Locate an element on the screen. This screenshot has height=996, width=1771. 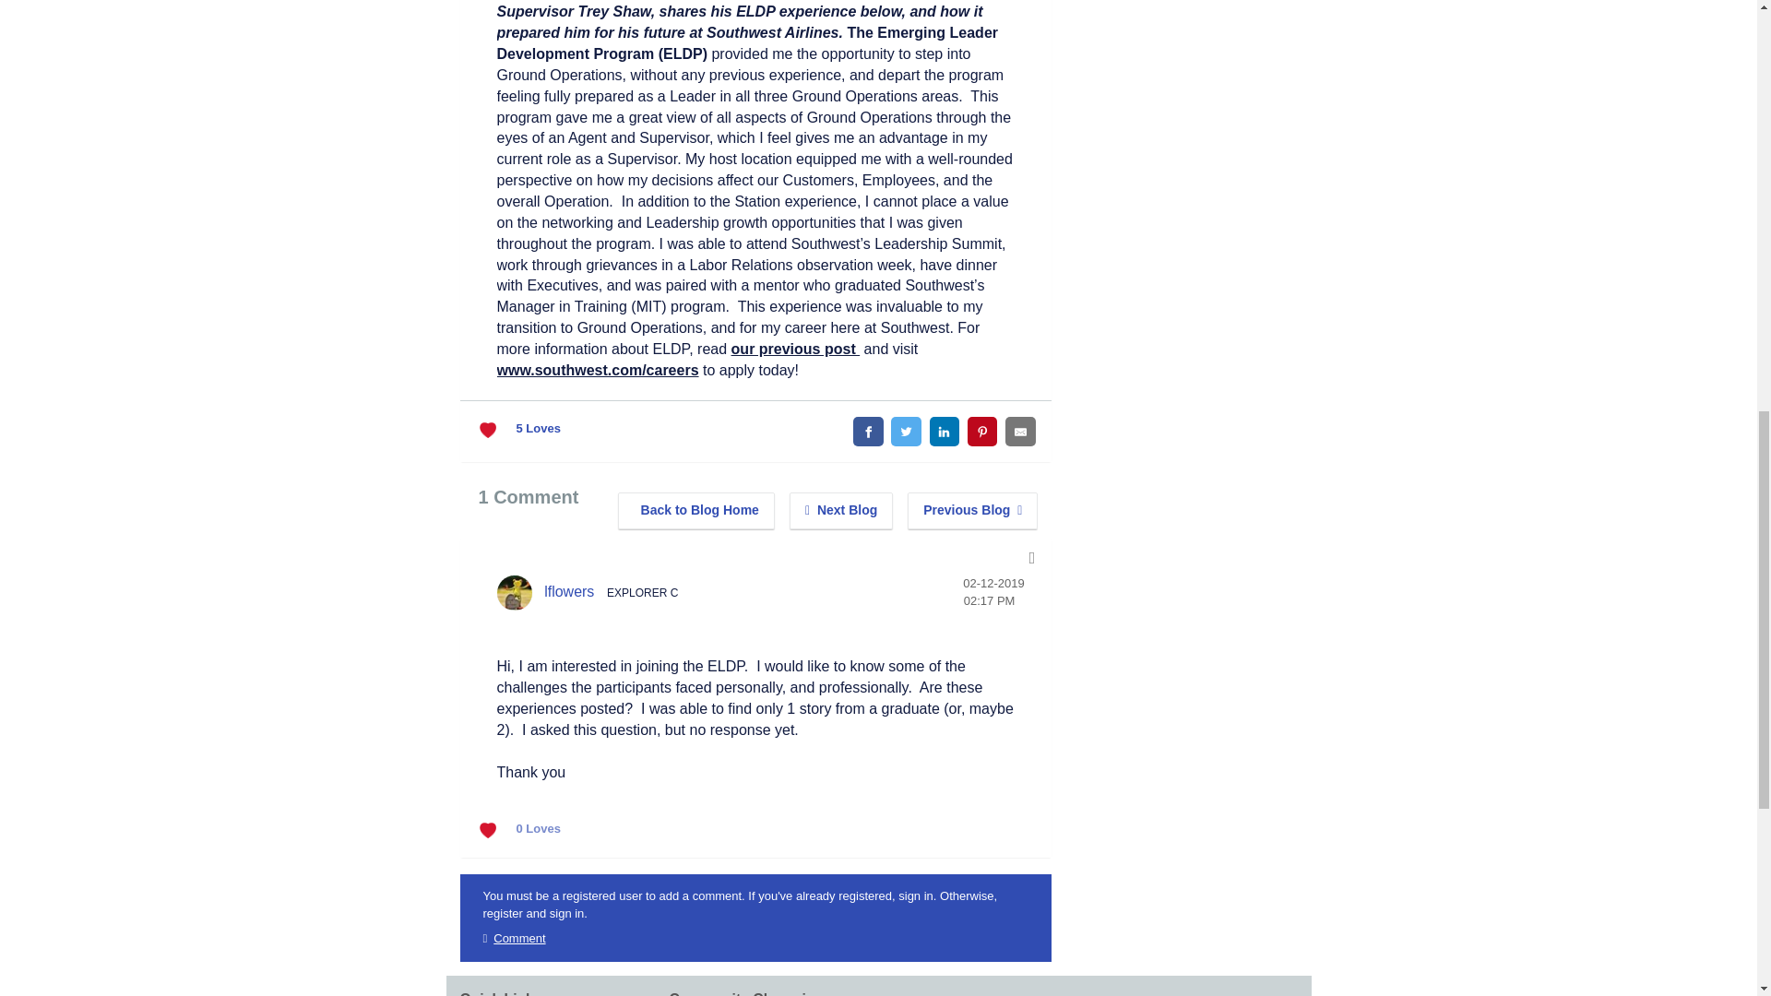
5 Loves is located at coordinates (539, 429).